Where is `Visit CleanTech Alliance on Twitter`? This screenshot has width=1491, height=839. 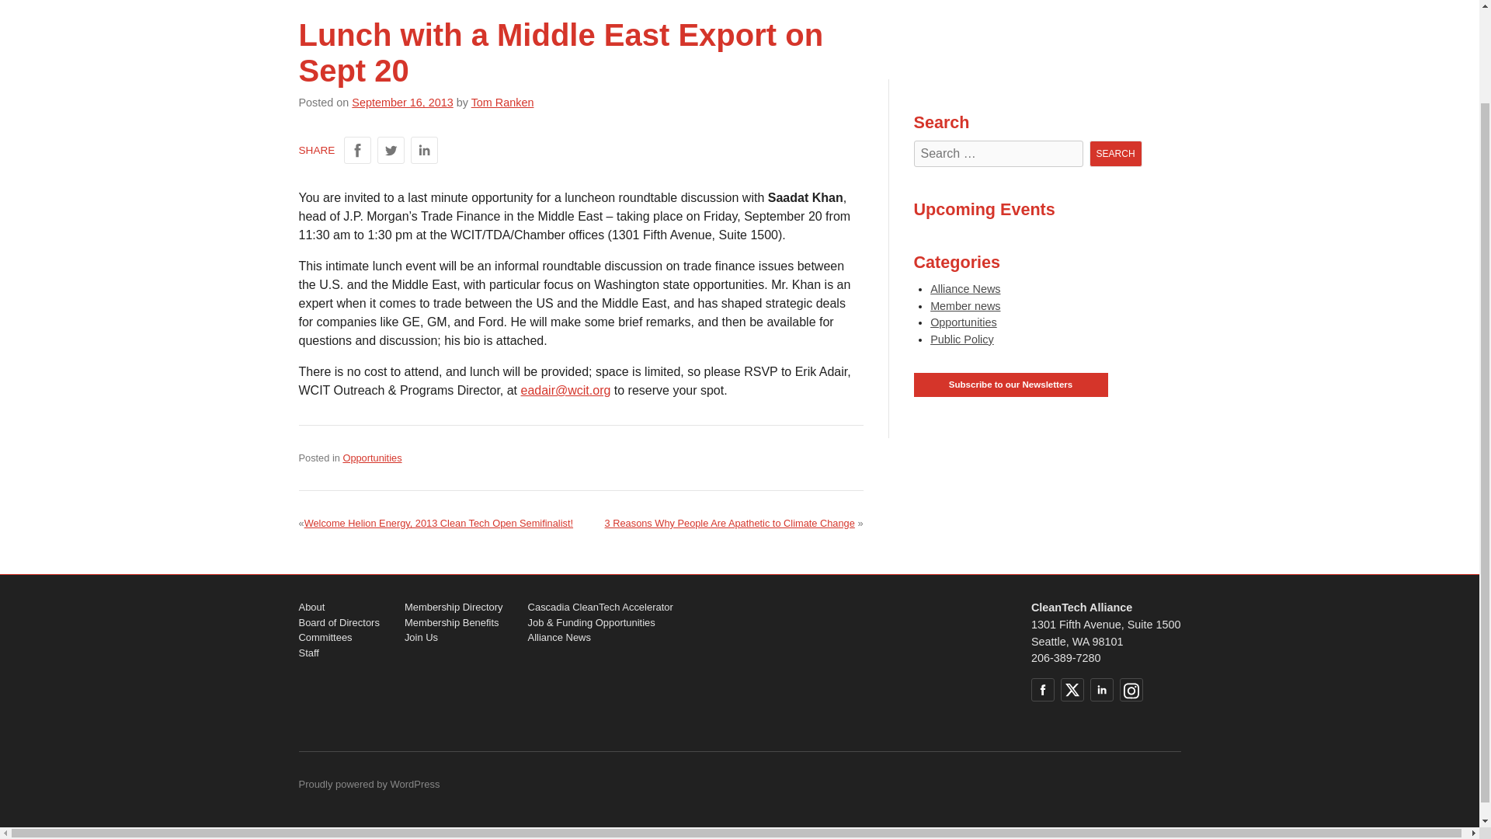
Visit CleanTech Alliance on Twitter is located at coordinates (1072, 689).